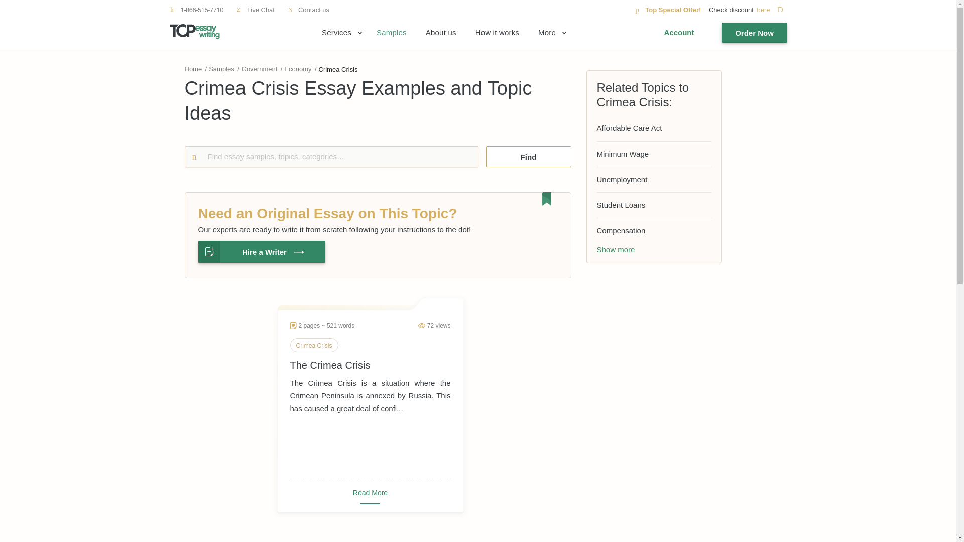 This screenshot has width=964, height=542. I want to click on Government, so click(259, 68).